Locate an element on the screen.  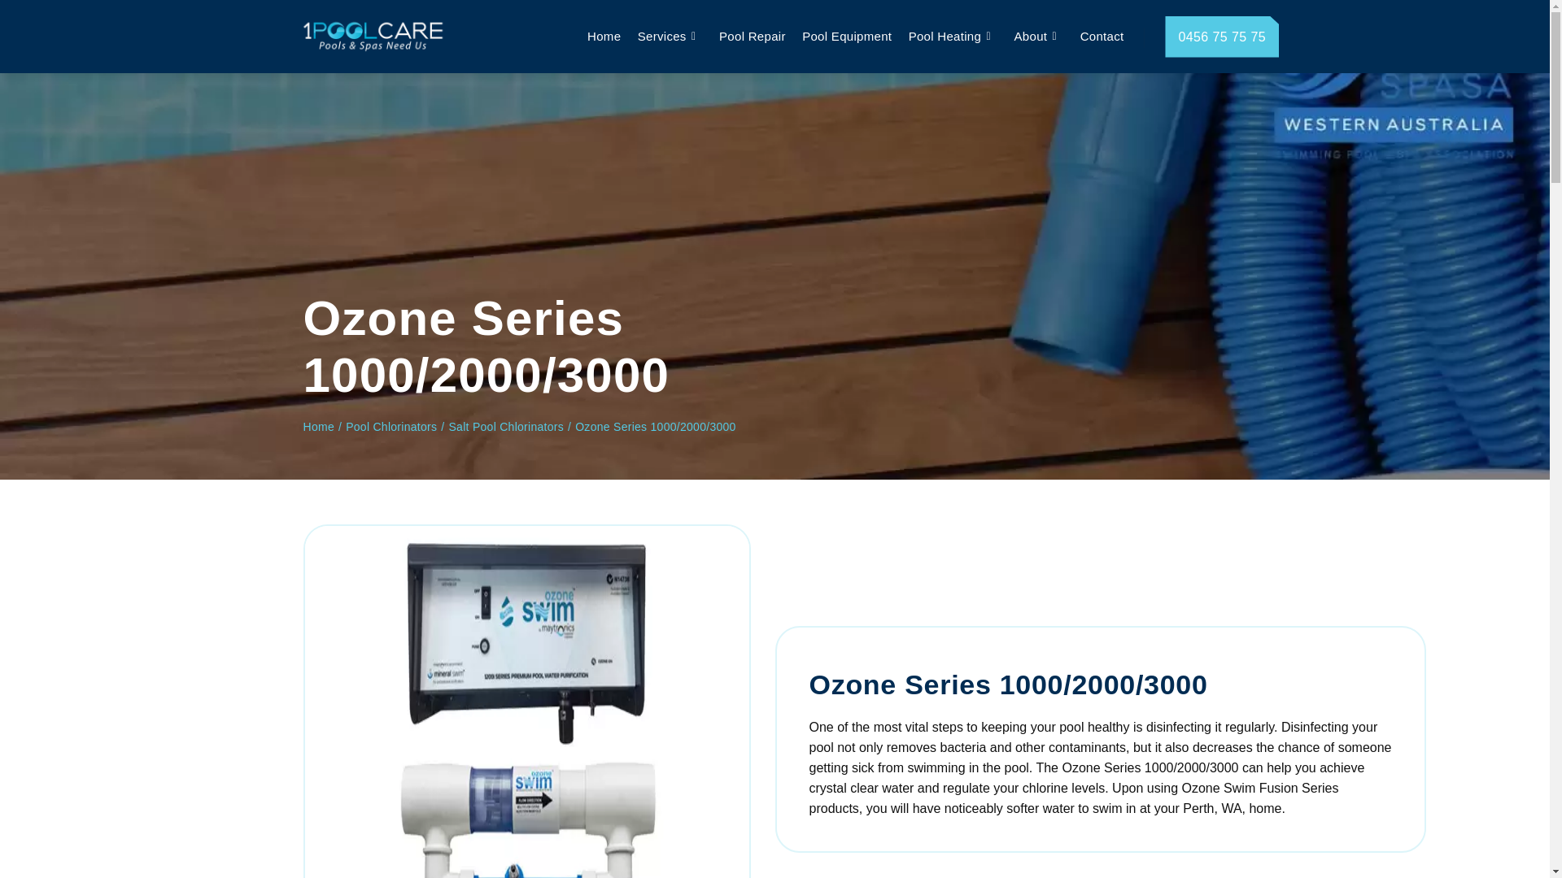
Home is located at coordinates (604, 36).